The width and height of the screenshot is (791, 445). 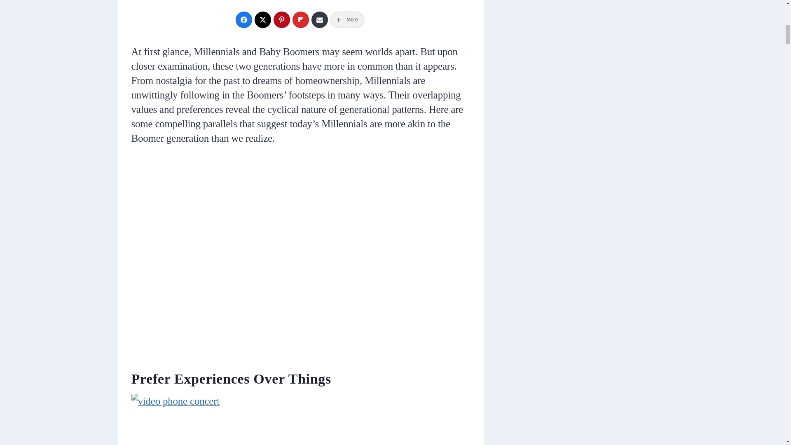 What do you see at coordinates (301, 419) in the screenshot?
I see `18 Reasons Why Millennials Just Might Be the New Boomers 2` at bounding box center [301, 419].